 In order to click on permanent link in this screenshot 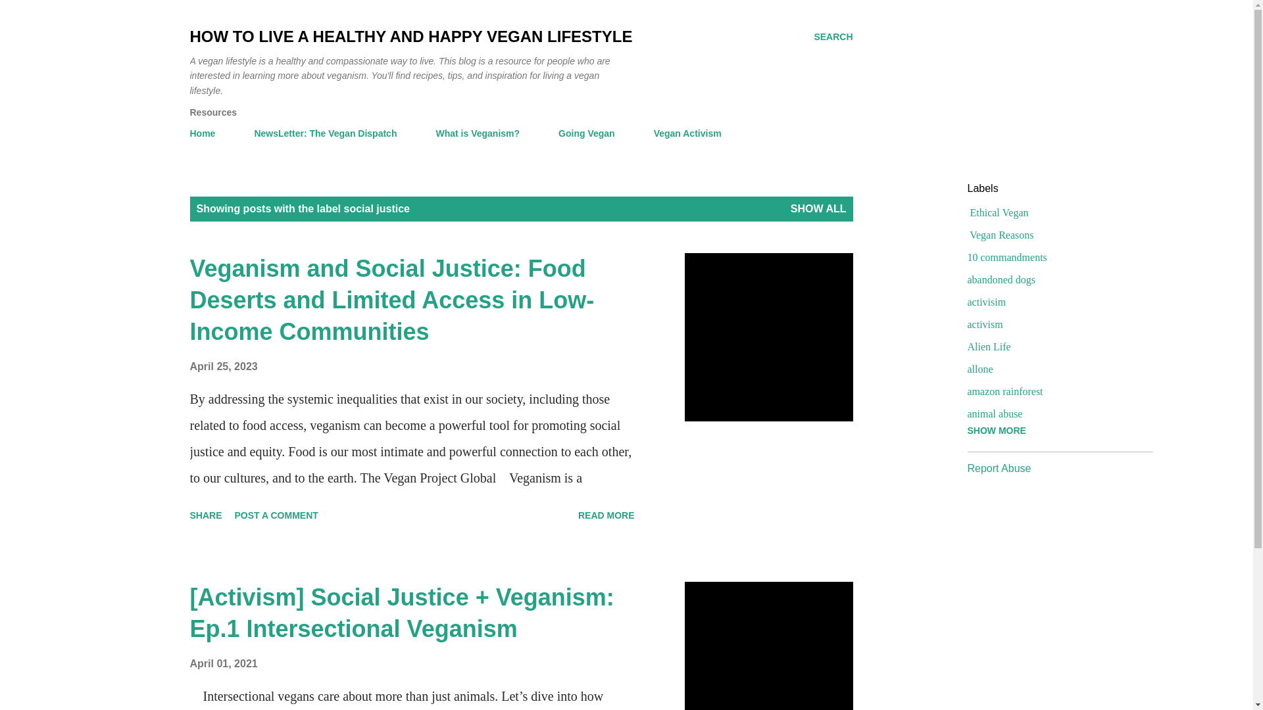, I will do `click(224, 664)`.